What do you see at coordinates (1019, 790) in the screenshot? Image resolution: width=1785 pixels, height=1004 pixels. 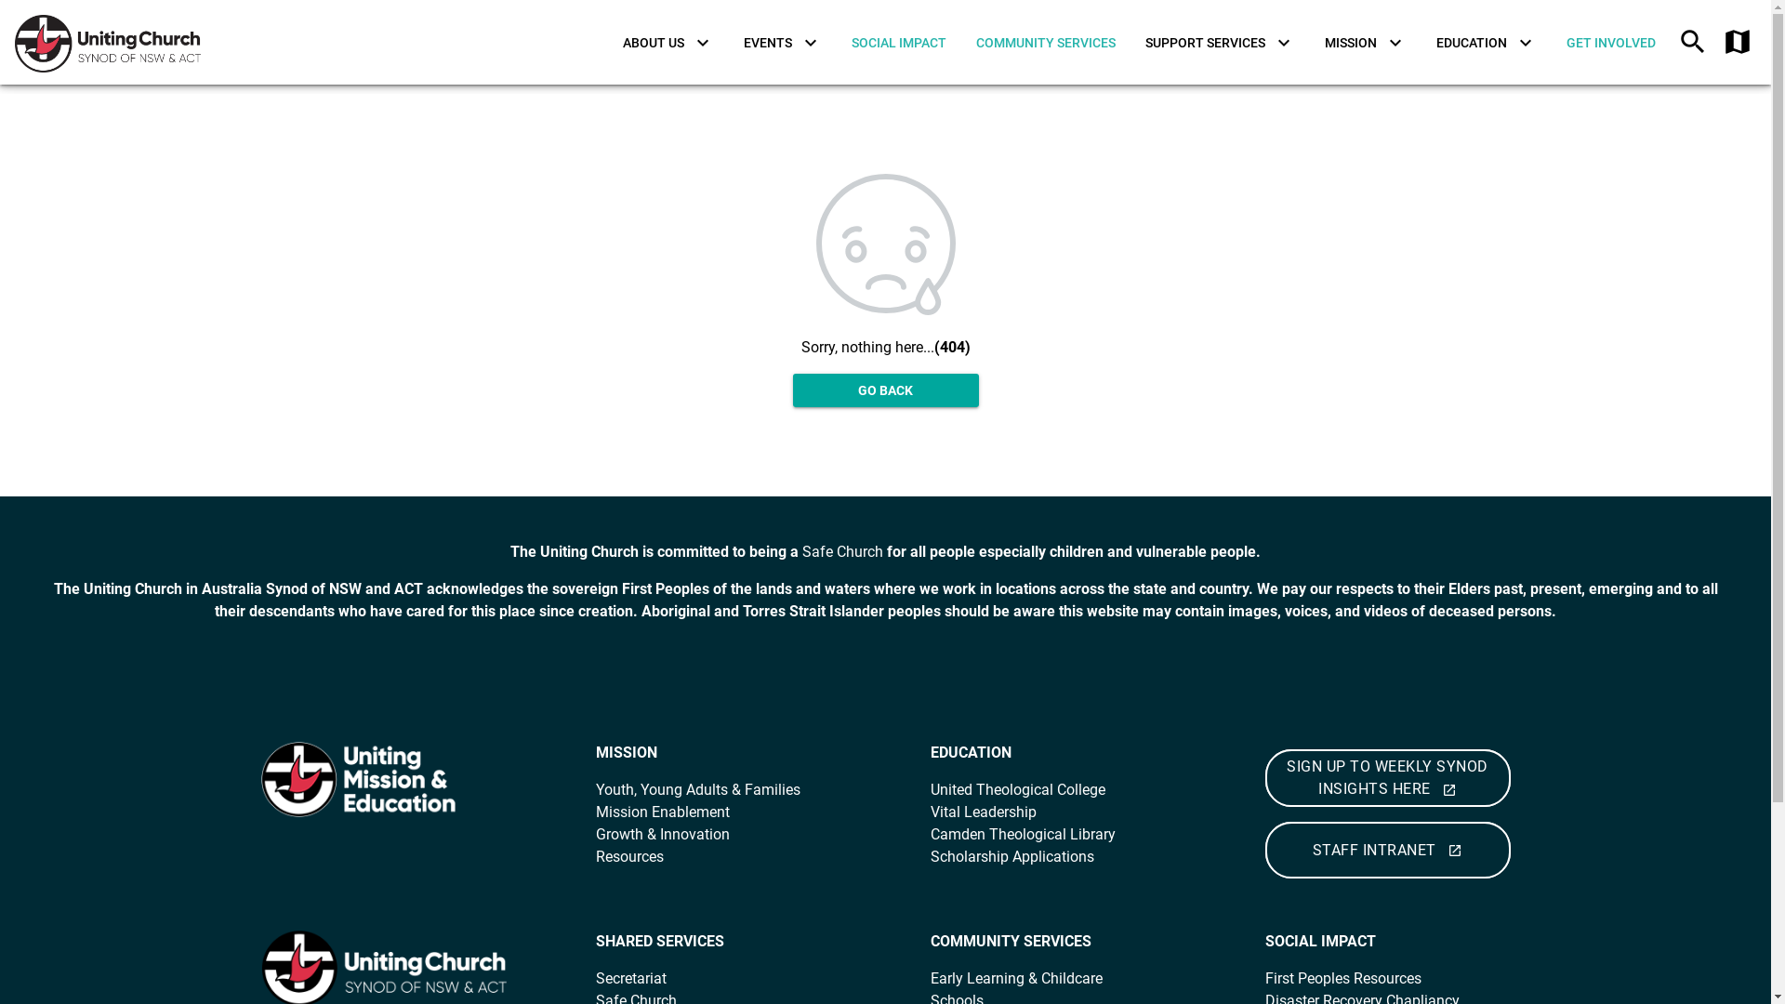 I see `United Theological College ` at bounding box center [1019, 790].